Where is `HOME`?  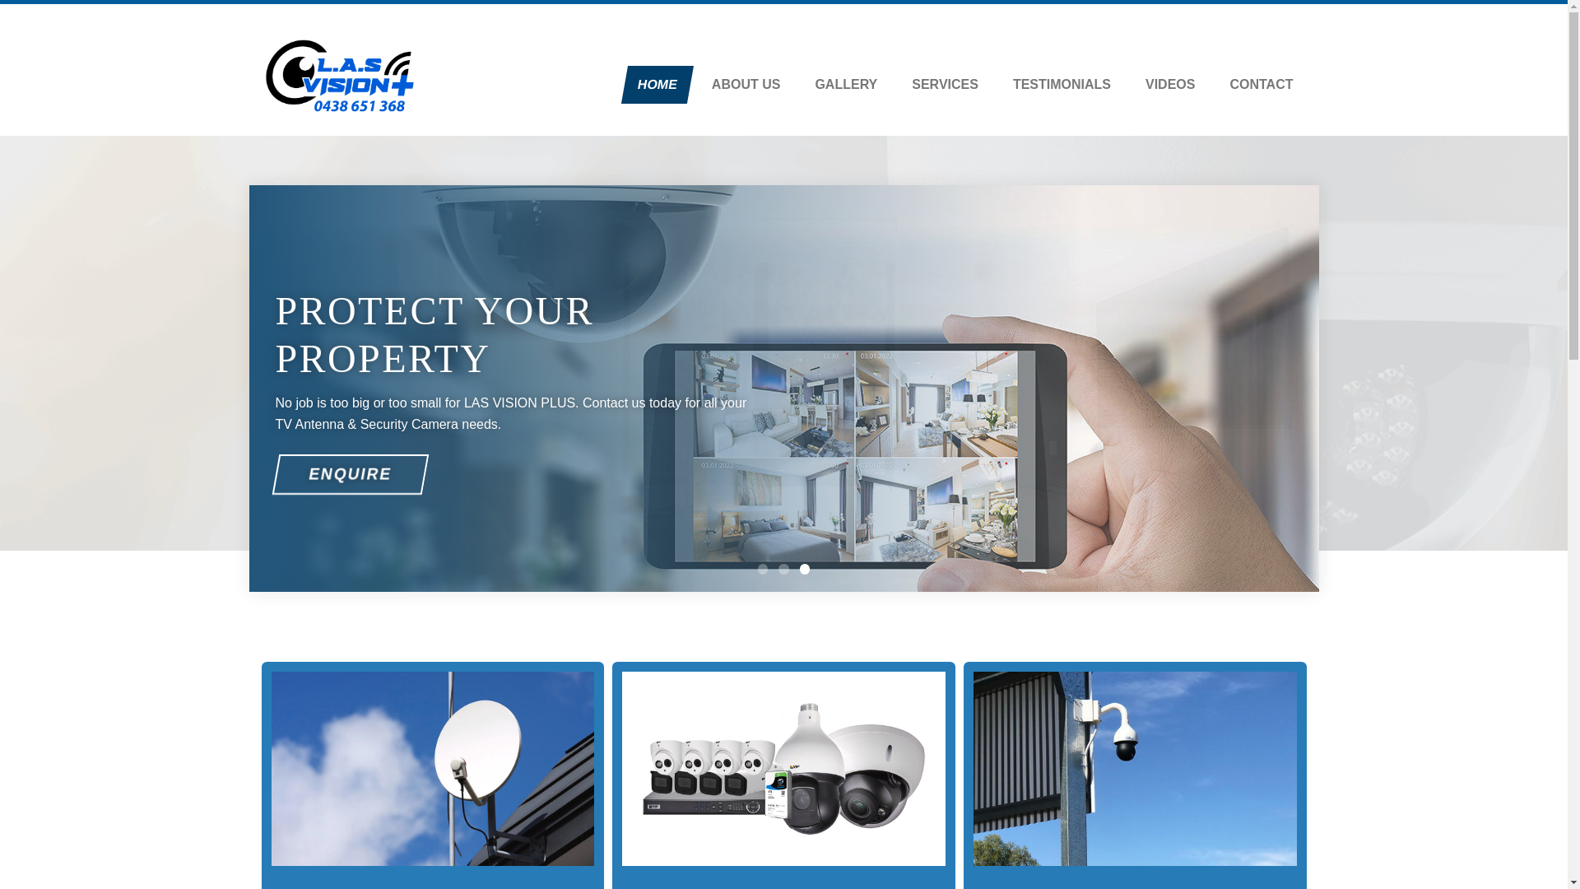 HOME is located at coordinates (654, 85).